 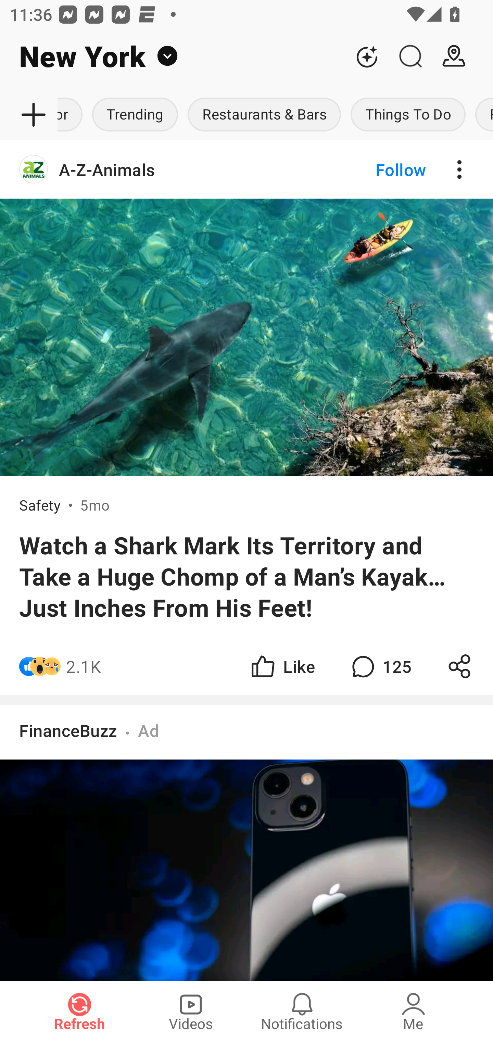 What do you see at coordinates (68, 730) in the screenshot?
I see `FinanceBuzz` at bounding box center [68, 730].